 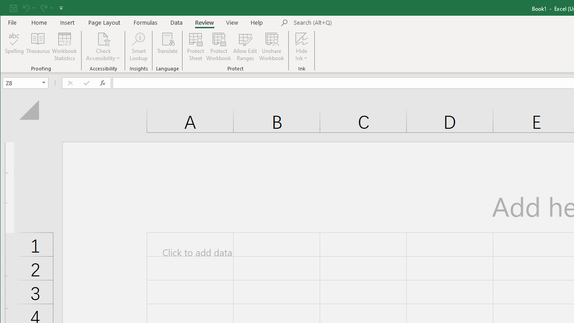 I want to click on Unshare Workbook, so click(x=272, y=47).